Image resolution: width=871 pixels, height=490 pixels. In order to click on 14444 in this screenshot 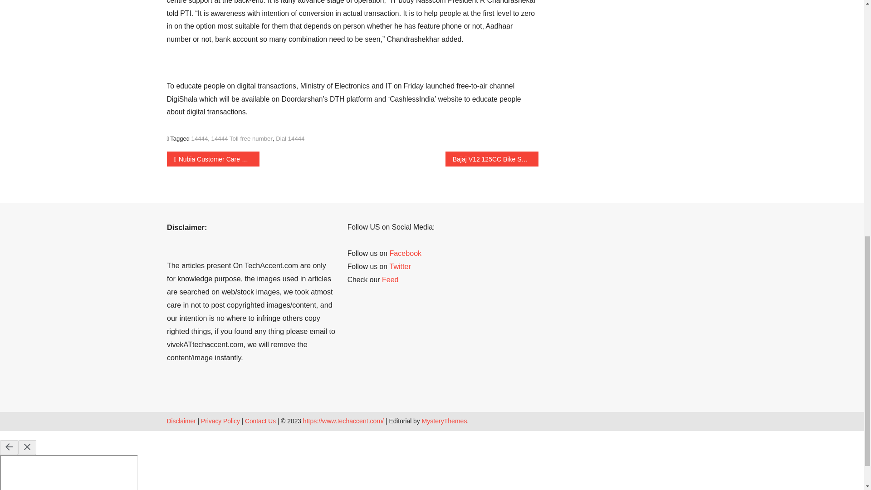, I will do `click(200, 139)`.